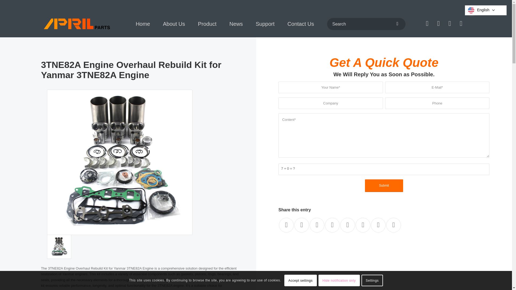 The width and height of the screenshot is (516, 290). What do you see at coordinates (207, 24) in the screenshot?
I see `Product` at bounding box center [207, 24].